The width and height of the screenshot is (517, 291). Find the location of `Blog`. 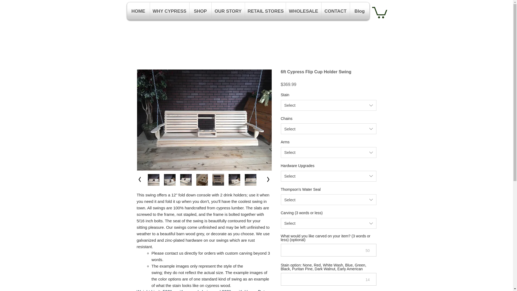

Blog is located at coordinates (360, 11).